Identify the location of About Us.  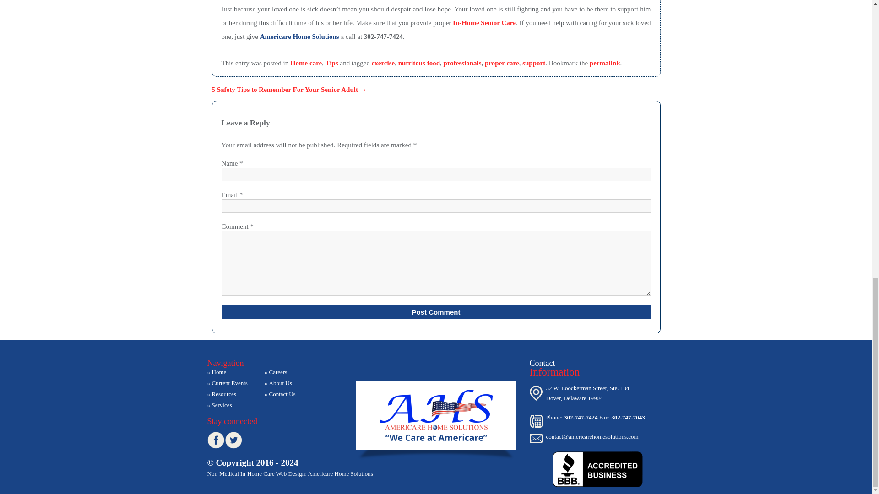
(288, 383).